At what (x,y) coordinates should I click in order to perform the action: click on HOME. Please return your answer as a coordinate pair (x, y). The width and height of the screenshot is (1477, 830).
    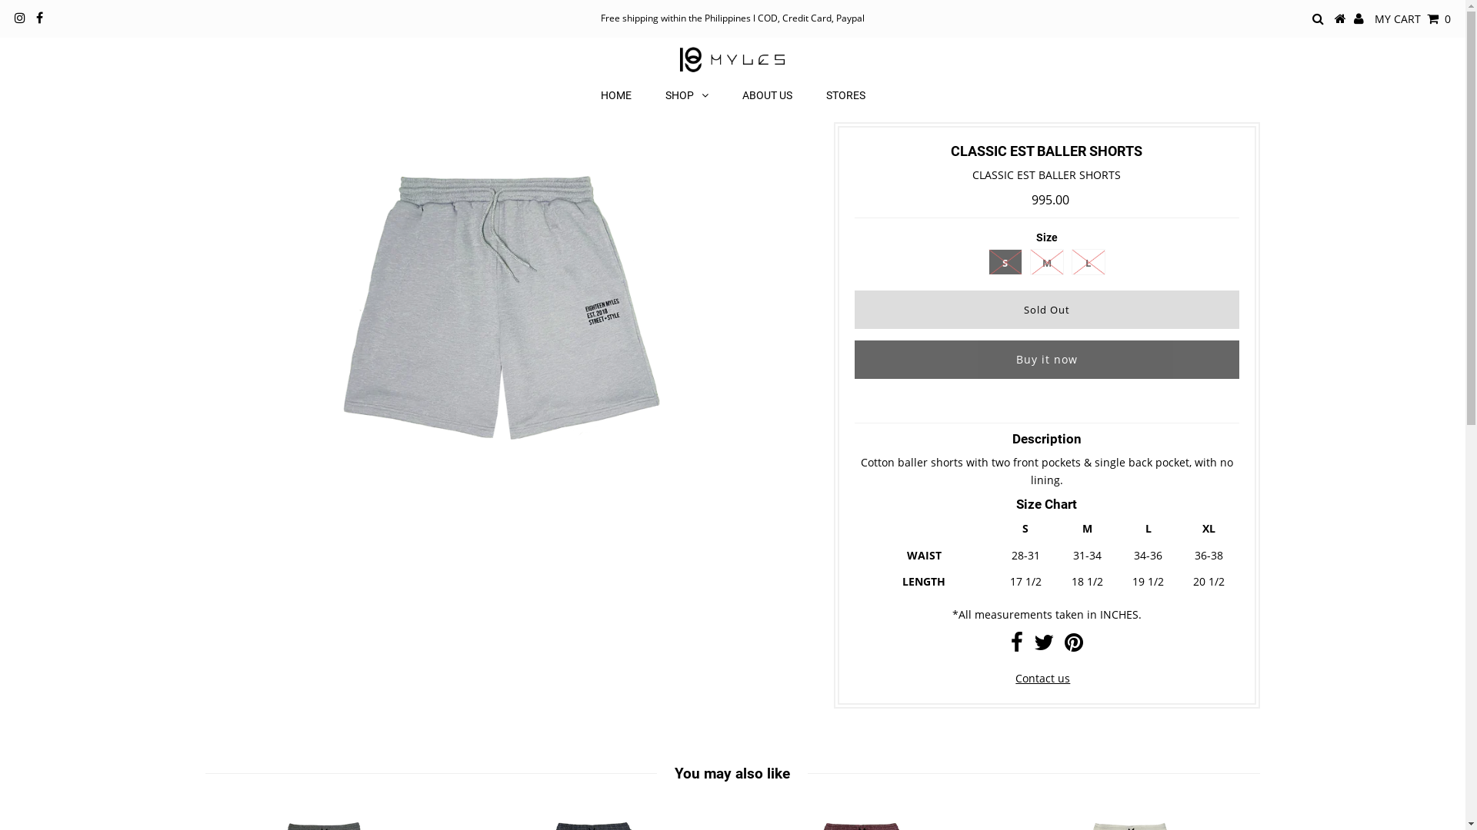
    Looking at the image, I should click on (615, 95).